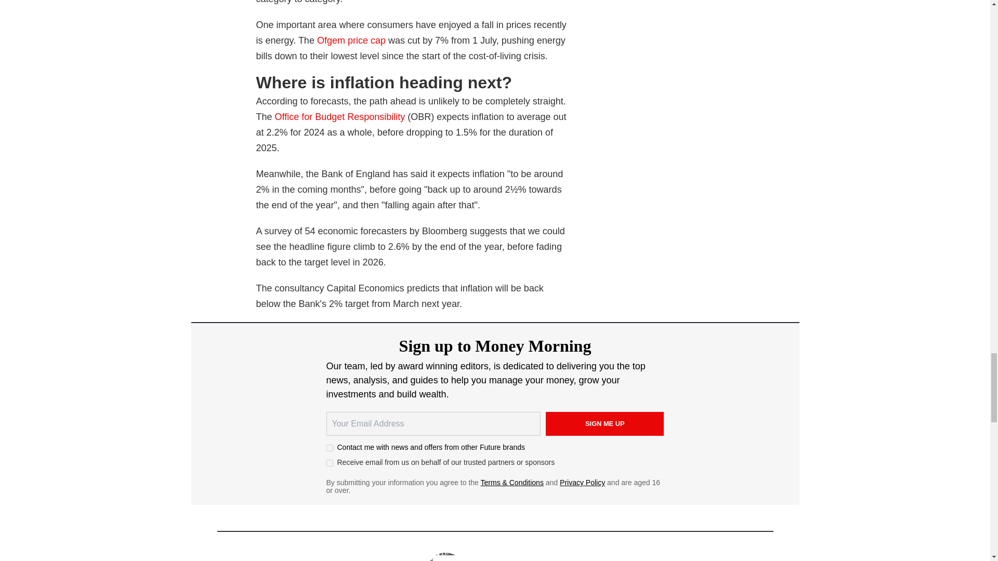 The width and height of the screenshot is (998, 561). What do you see at coordinates (330, 462) in the screenshot?
I see `on` at bounding box center [330, 462].